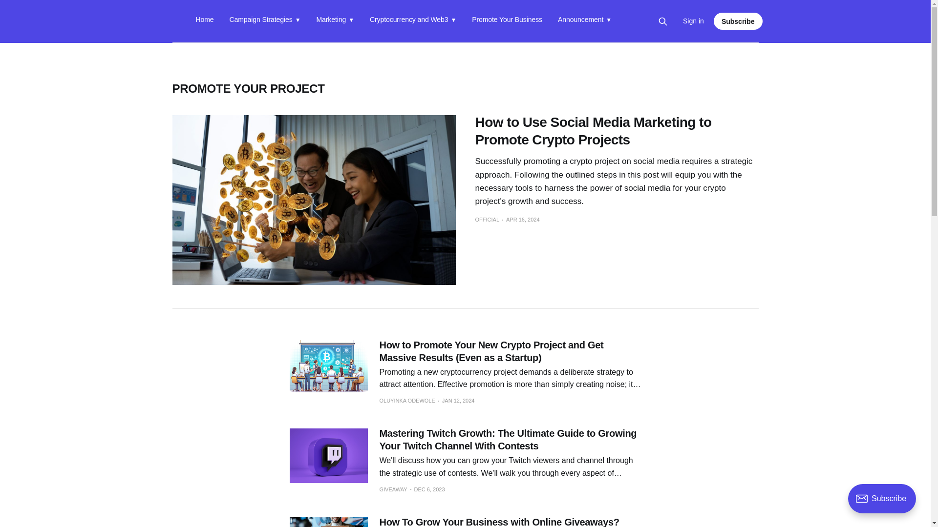 The image size is (938, 527). What do you see at coordinates (584, 21) in the screenshot?
I see `Announcement` at bounding box center [584, 21].